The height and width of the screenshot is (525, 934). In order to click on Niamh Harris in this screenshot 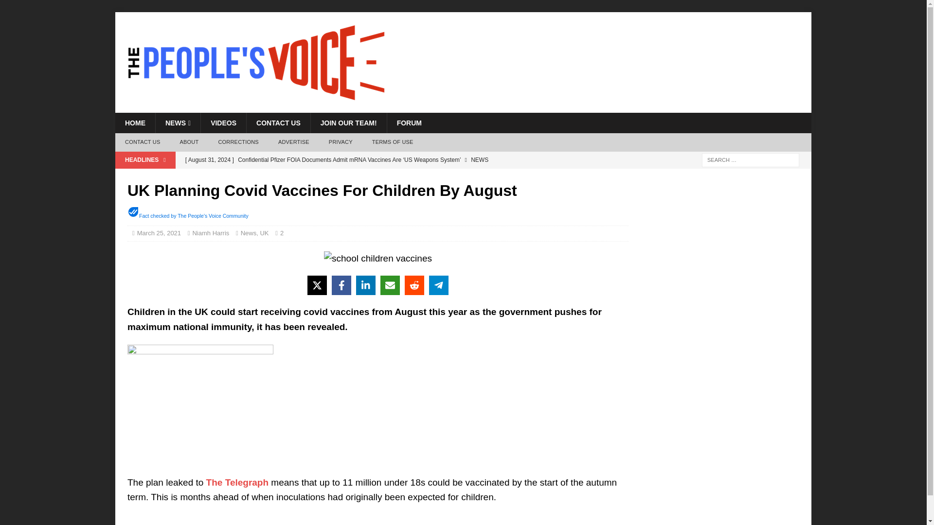, I will do `click(210, 233)`.